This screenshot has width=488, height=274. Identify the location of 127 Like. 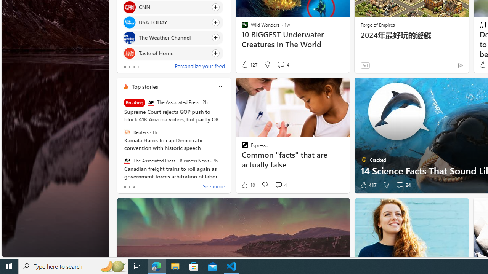
(249, 65).